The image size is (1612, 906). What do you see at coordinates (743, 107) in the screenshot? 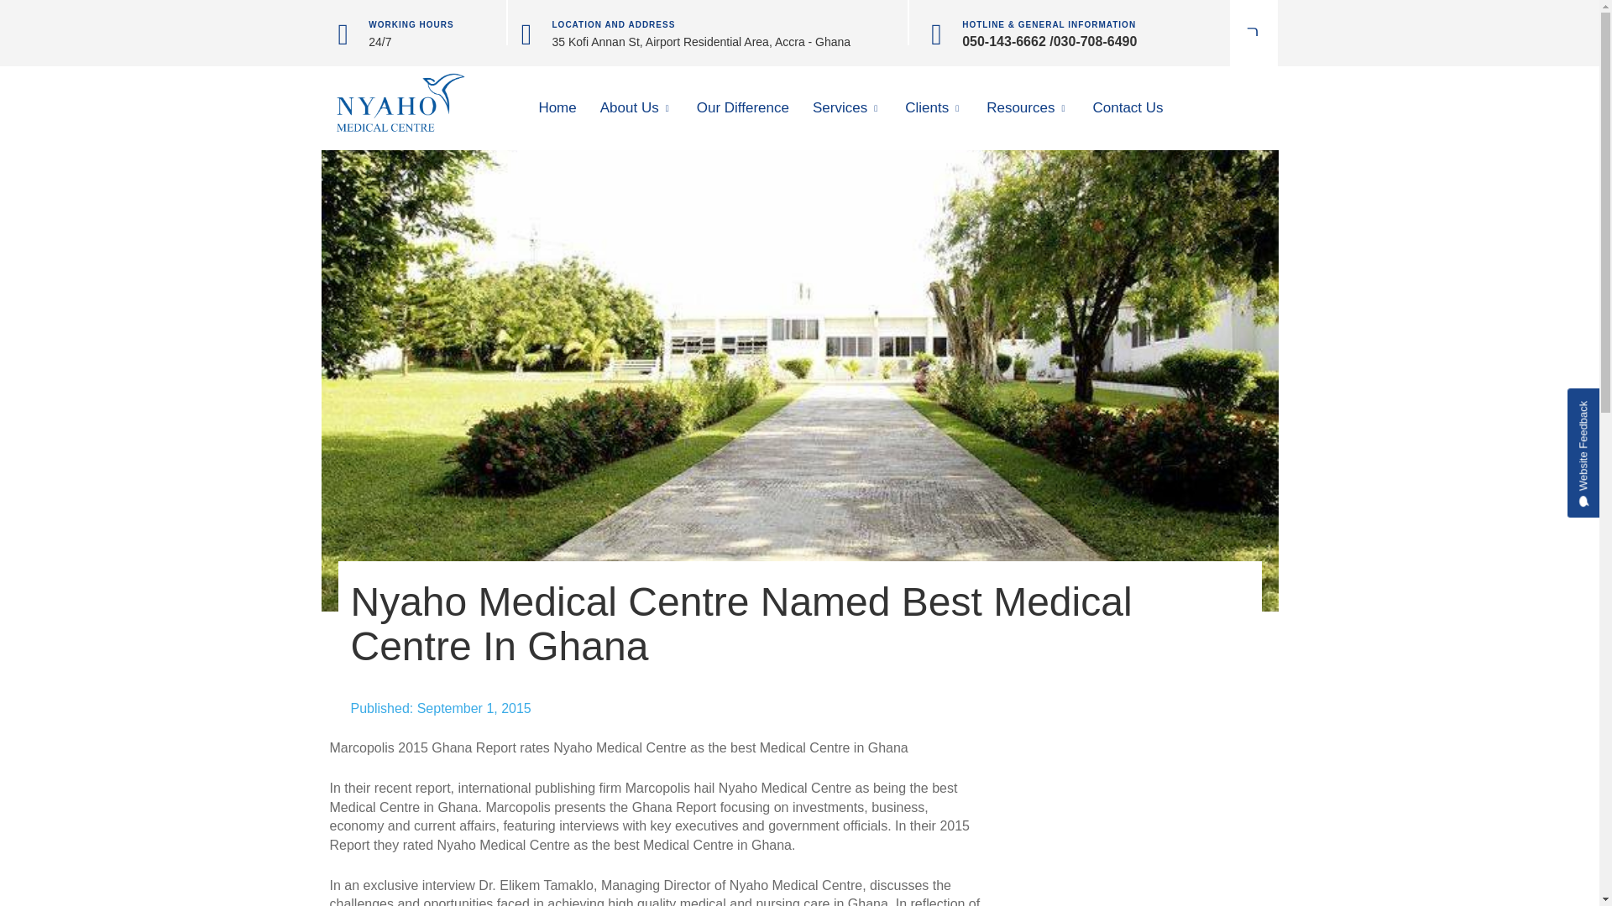
I see `Our Difference` at bounding box center [743, 107].